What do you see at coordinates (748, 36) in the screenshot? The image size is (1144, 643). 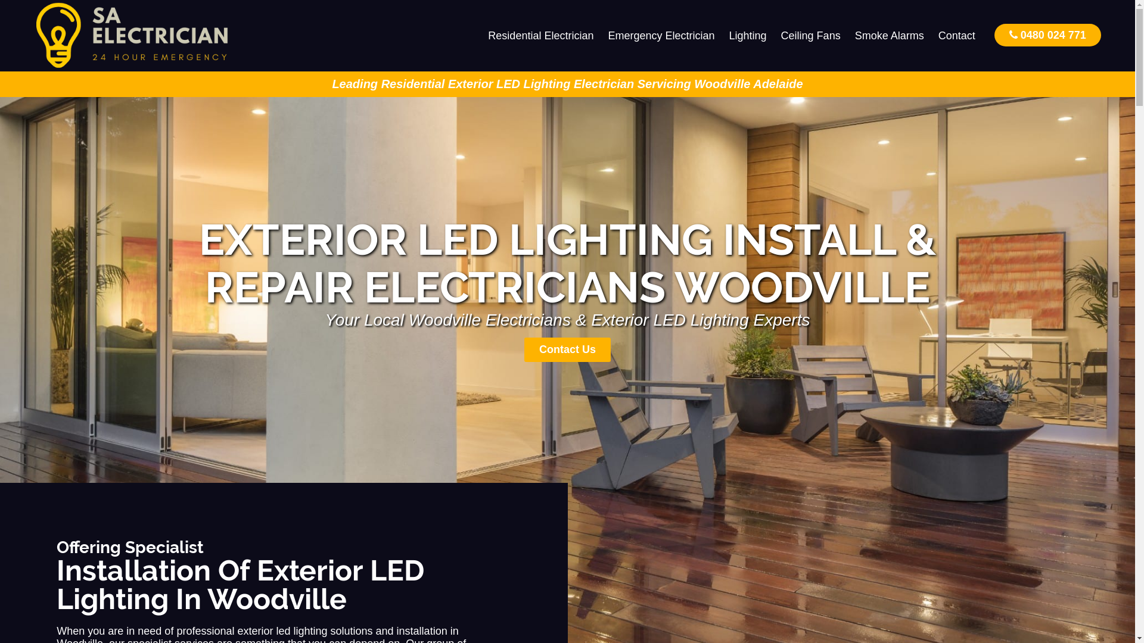 I see `Lighting` at bounding box center [748, 36].